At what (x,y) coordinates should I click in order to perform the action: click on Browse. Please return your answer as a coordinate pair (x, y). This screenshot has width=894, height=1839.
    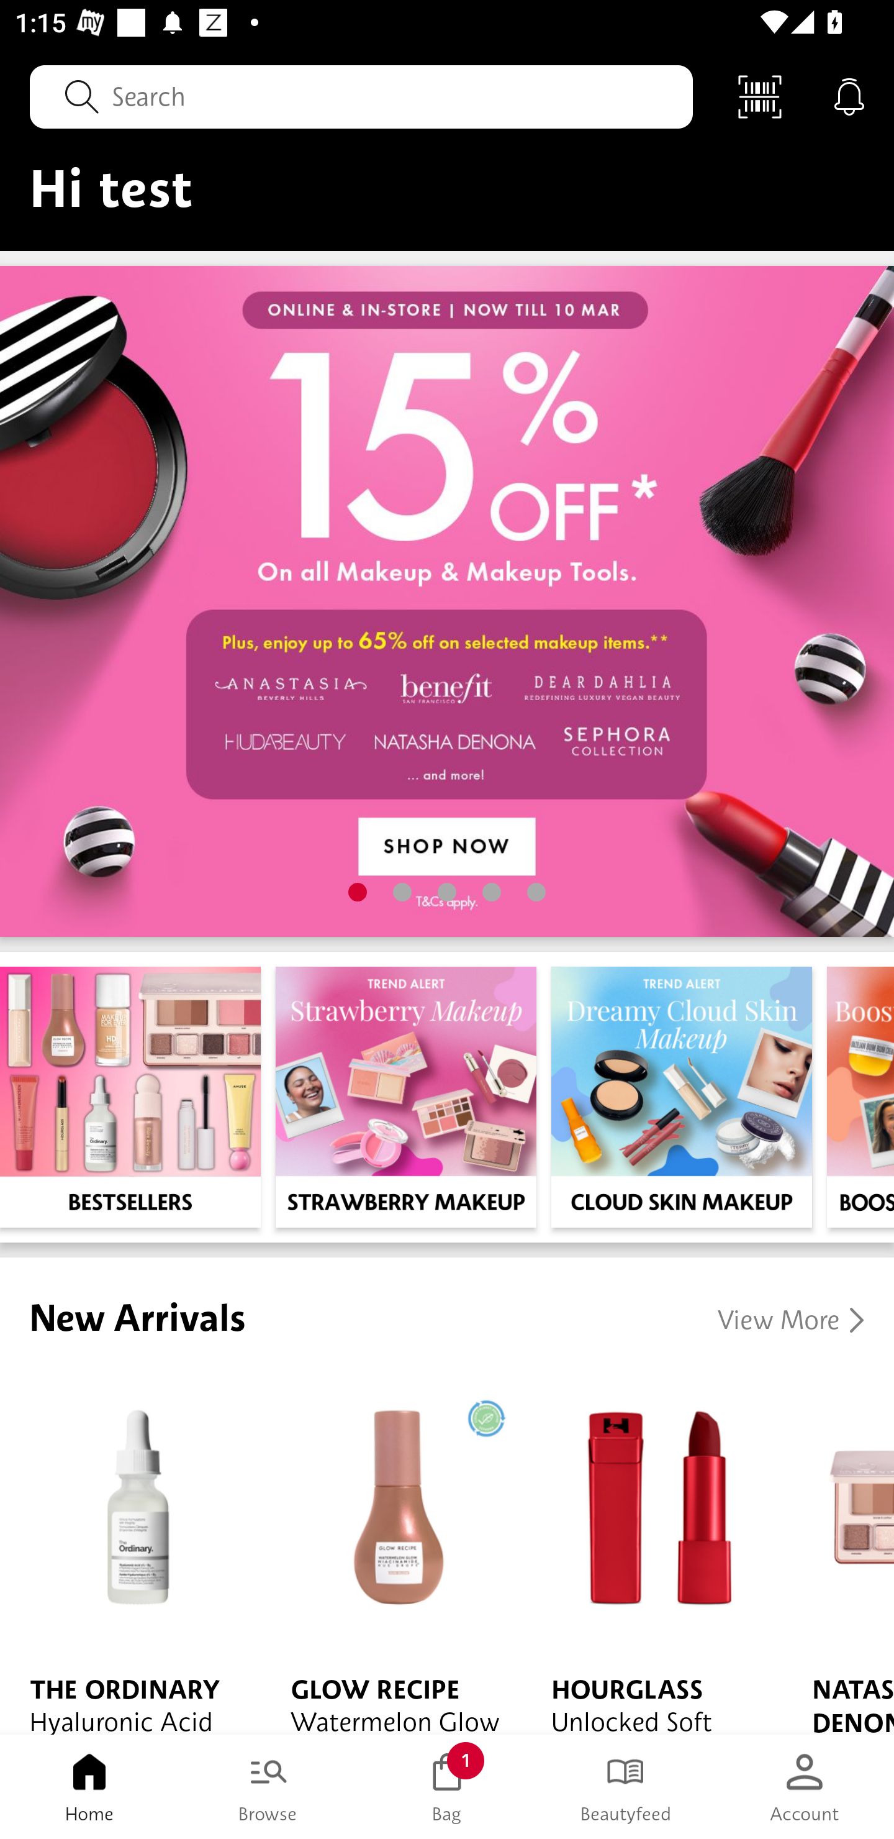
    Looking at the image, I should click on (268, 1787).